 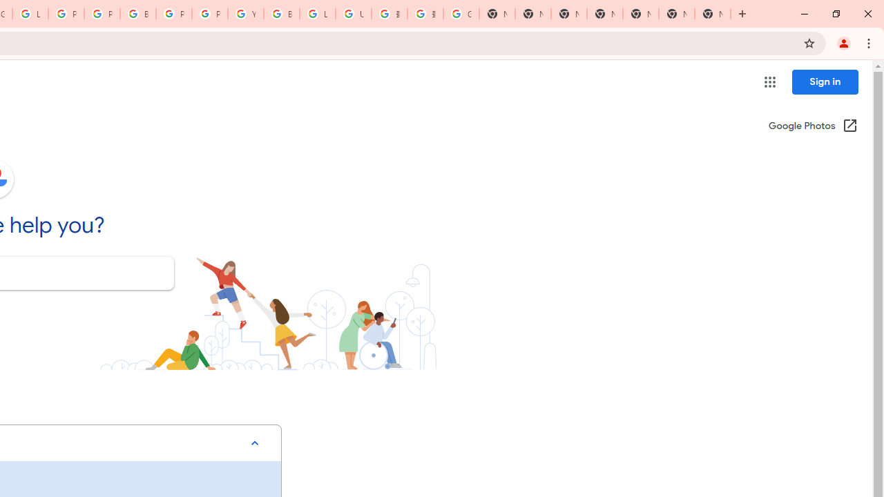 What do you see at coordinates (246, 14) in the screenshot?
I see `YouTube` at bounding box center [246, 14].